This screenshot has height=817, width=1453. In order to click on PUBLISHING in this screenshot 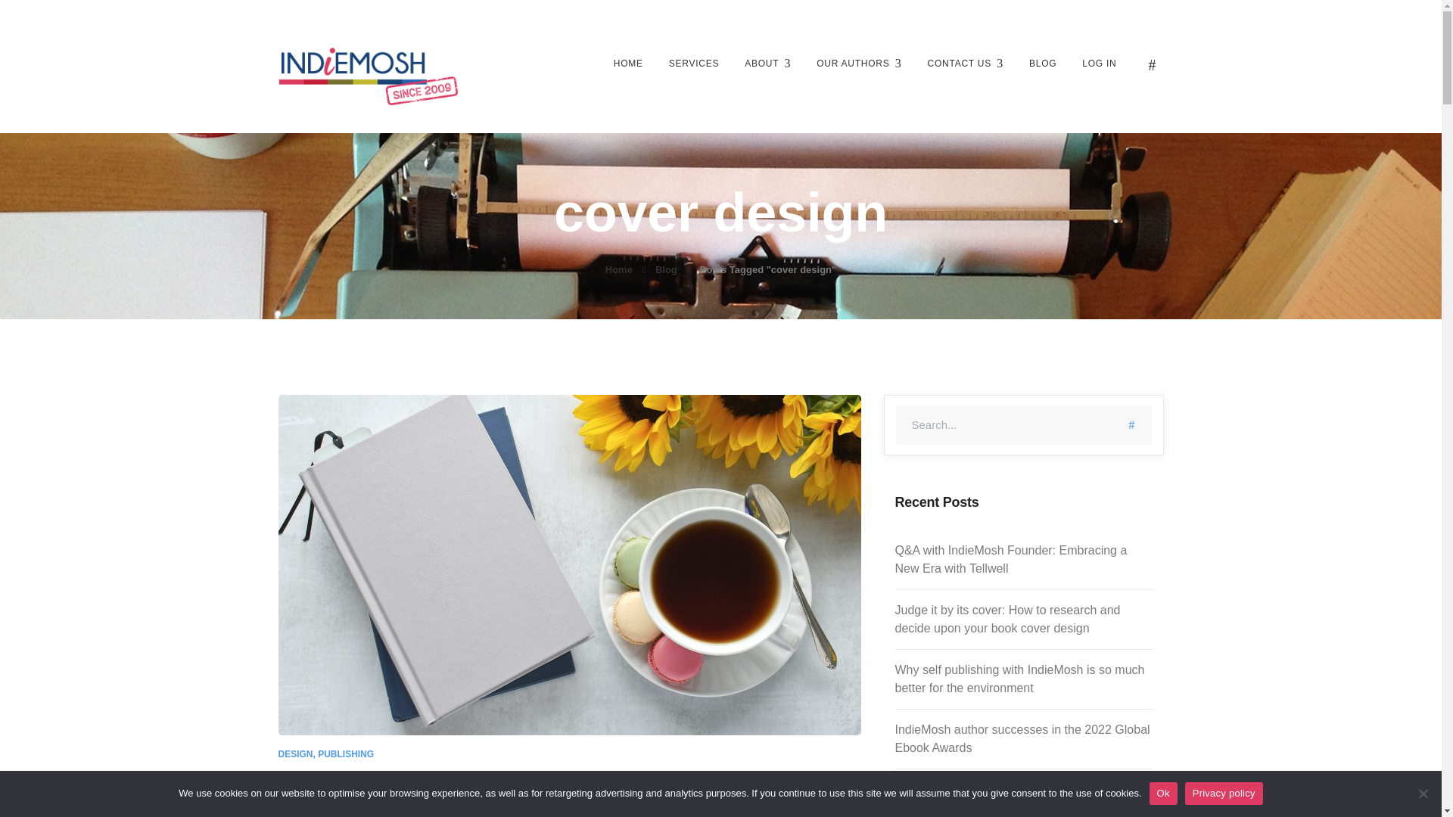, I will do `click(345, 754)`.